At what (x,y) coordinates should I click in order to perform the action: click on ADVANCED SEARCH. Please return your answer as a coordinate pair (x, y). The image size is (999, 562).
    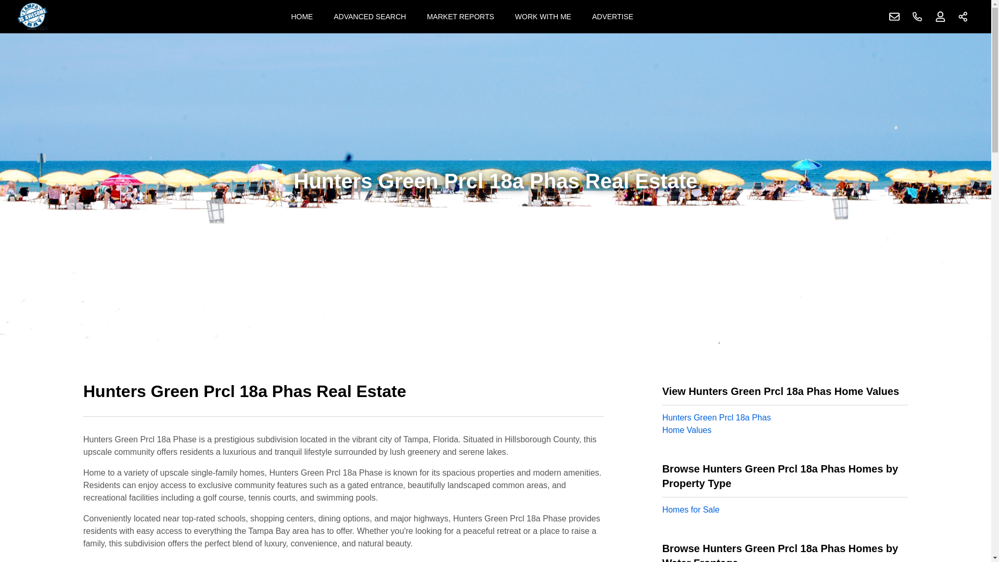
    Looking at the image, I should click on (369, 17).